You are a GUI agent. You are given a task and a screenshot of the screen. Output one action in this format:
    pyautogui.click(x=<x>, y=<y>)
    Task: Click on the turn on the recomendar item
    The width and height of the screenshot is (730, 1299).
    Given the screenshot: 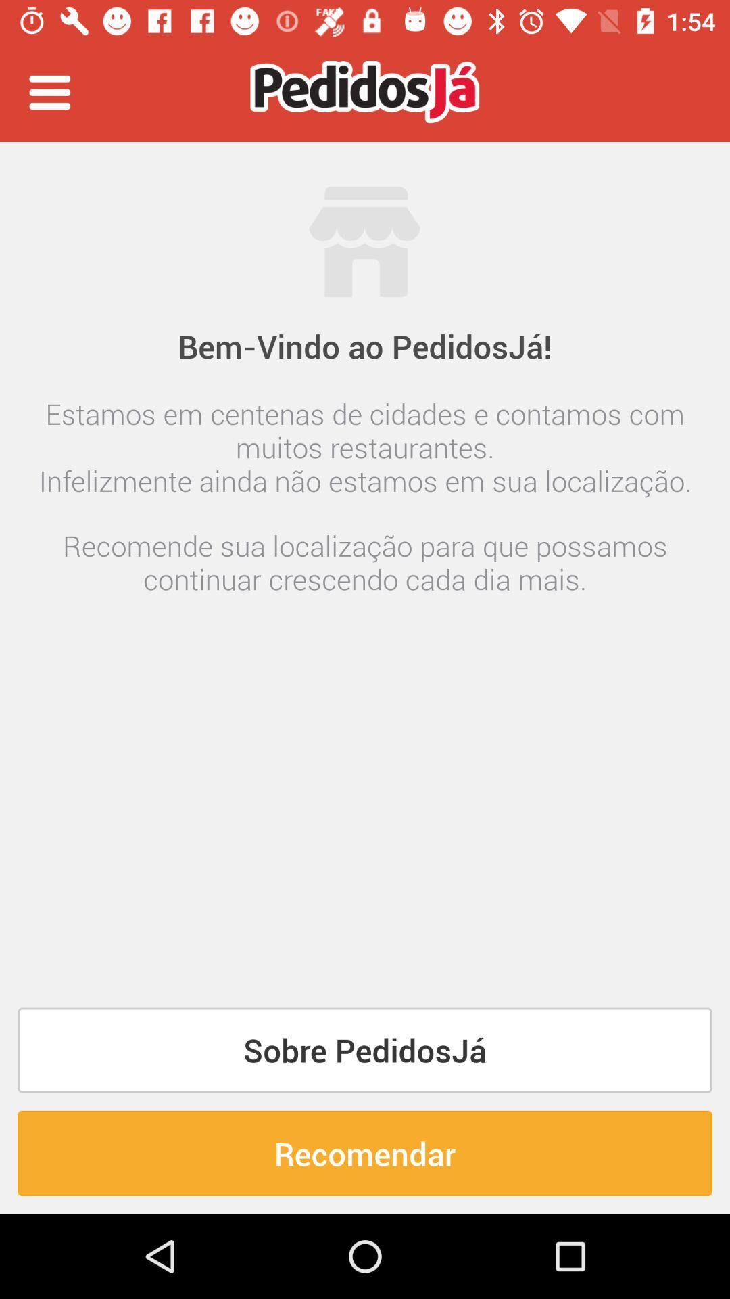 What is the action you would take?
    pyautogui.click(x=365, y=1153)
    